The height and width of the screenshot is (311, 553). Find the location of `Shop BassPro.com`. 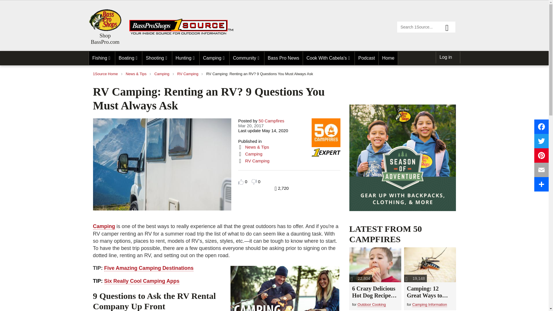

Shop BassPro.com is located at coordinates (105, 20).